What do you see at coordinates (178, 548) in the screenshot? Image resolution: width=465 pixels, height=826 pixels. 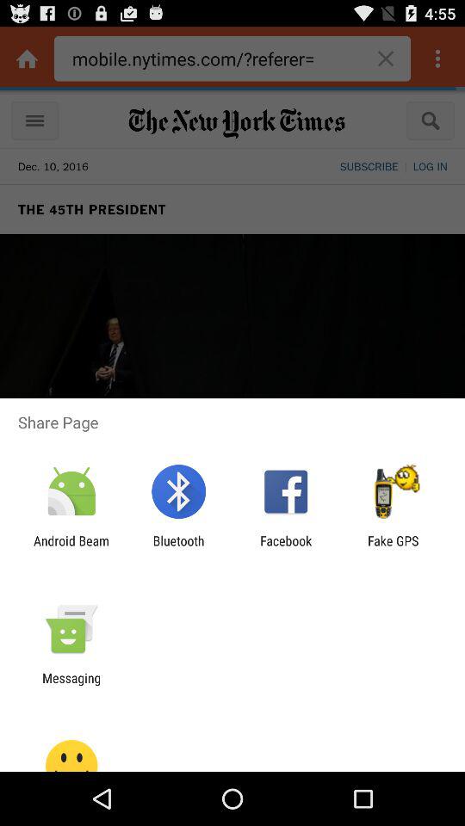 I see `open the app to the right of android beam icon` at bounding box center [178, 548].